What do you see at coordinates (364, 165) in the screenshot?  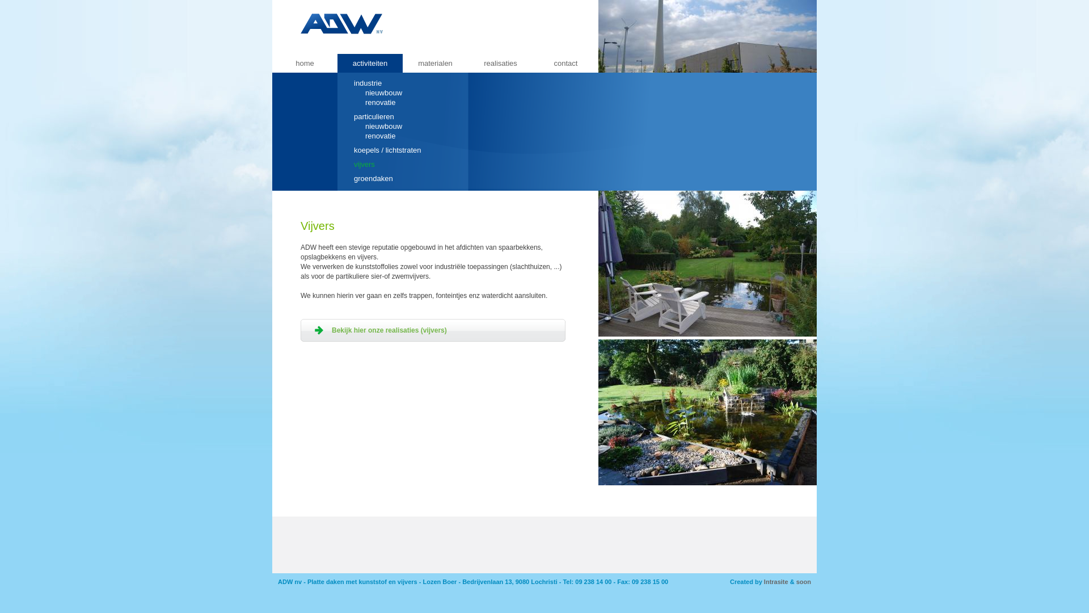 I see `vijvers` at bounding box center [364, 165].